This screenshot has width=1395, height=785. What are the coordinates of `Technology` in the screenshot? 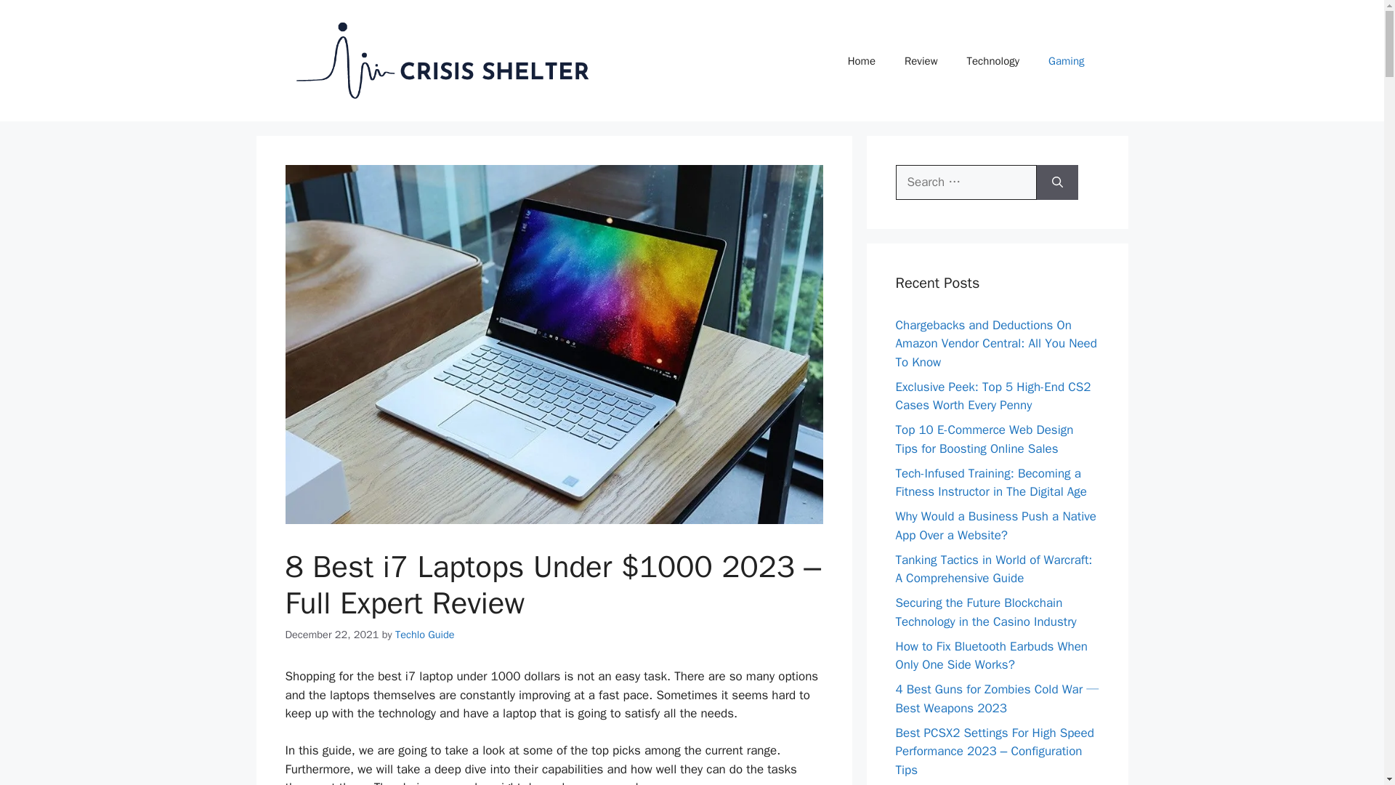 It's located at (994, 61).